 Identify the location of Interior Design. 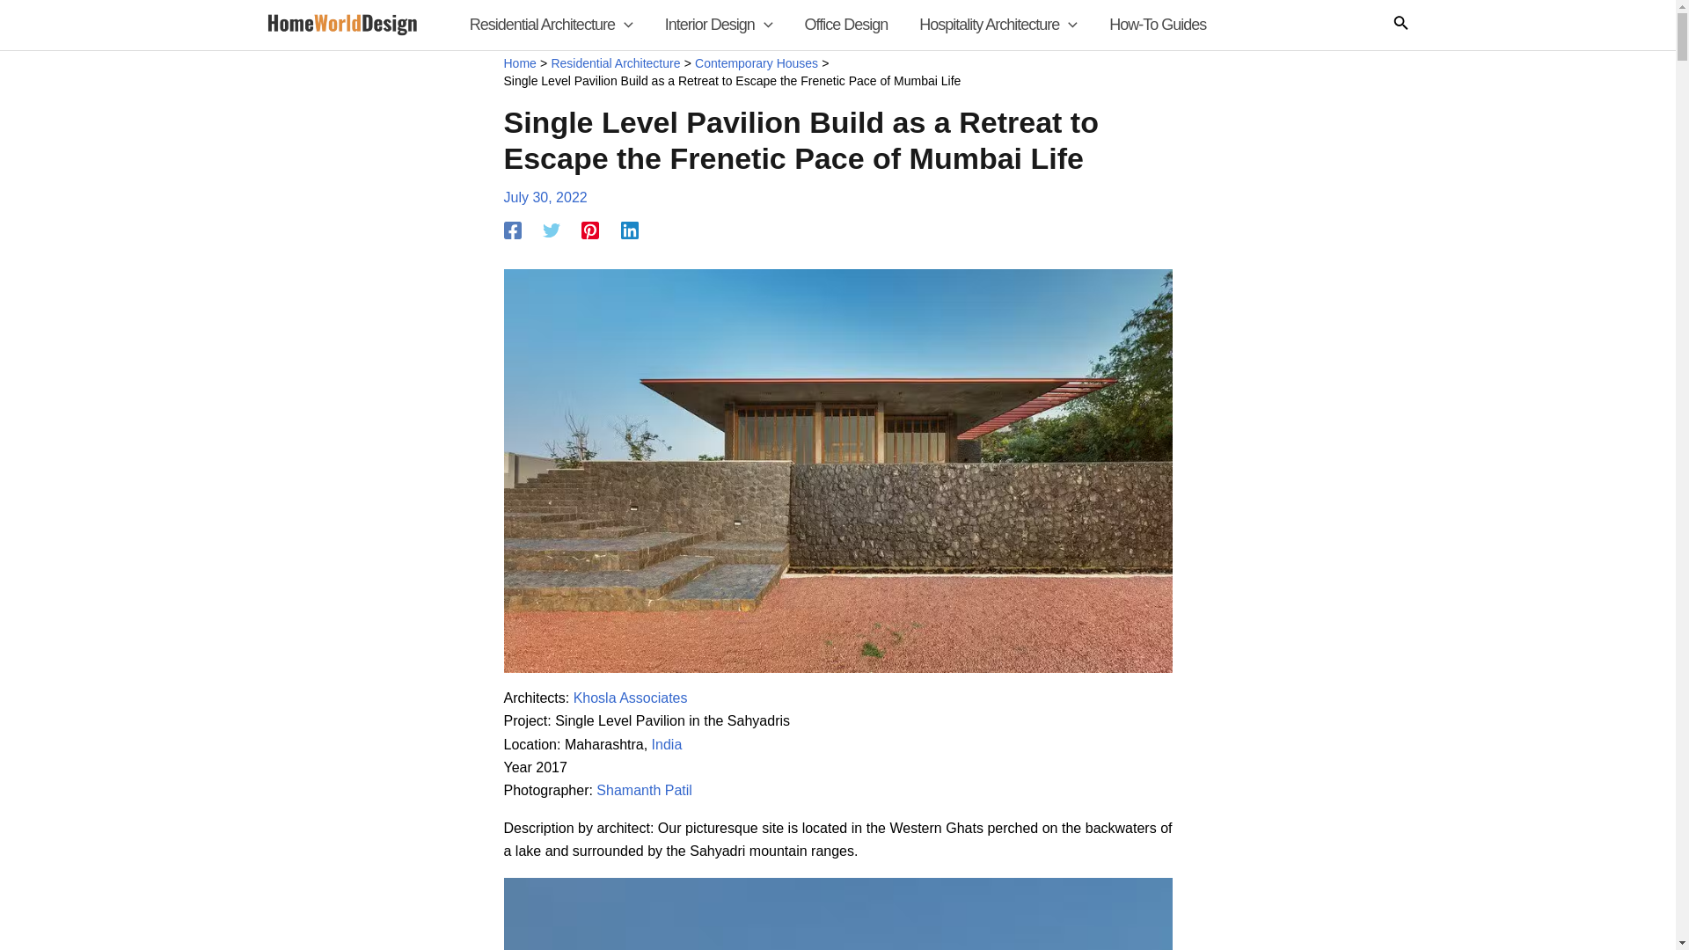
(718, 25).